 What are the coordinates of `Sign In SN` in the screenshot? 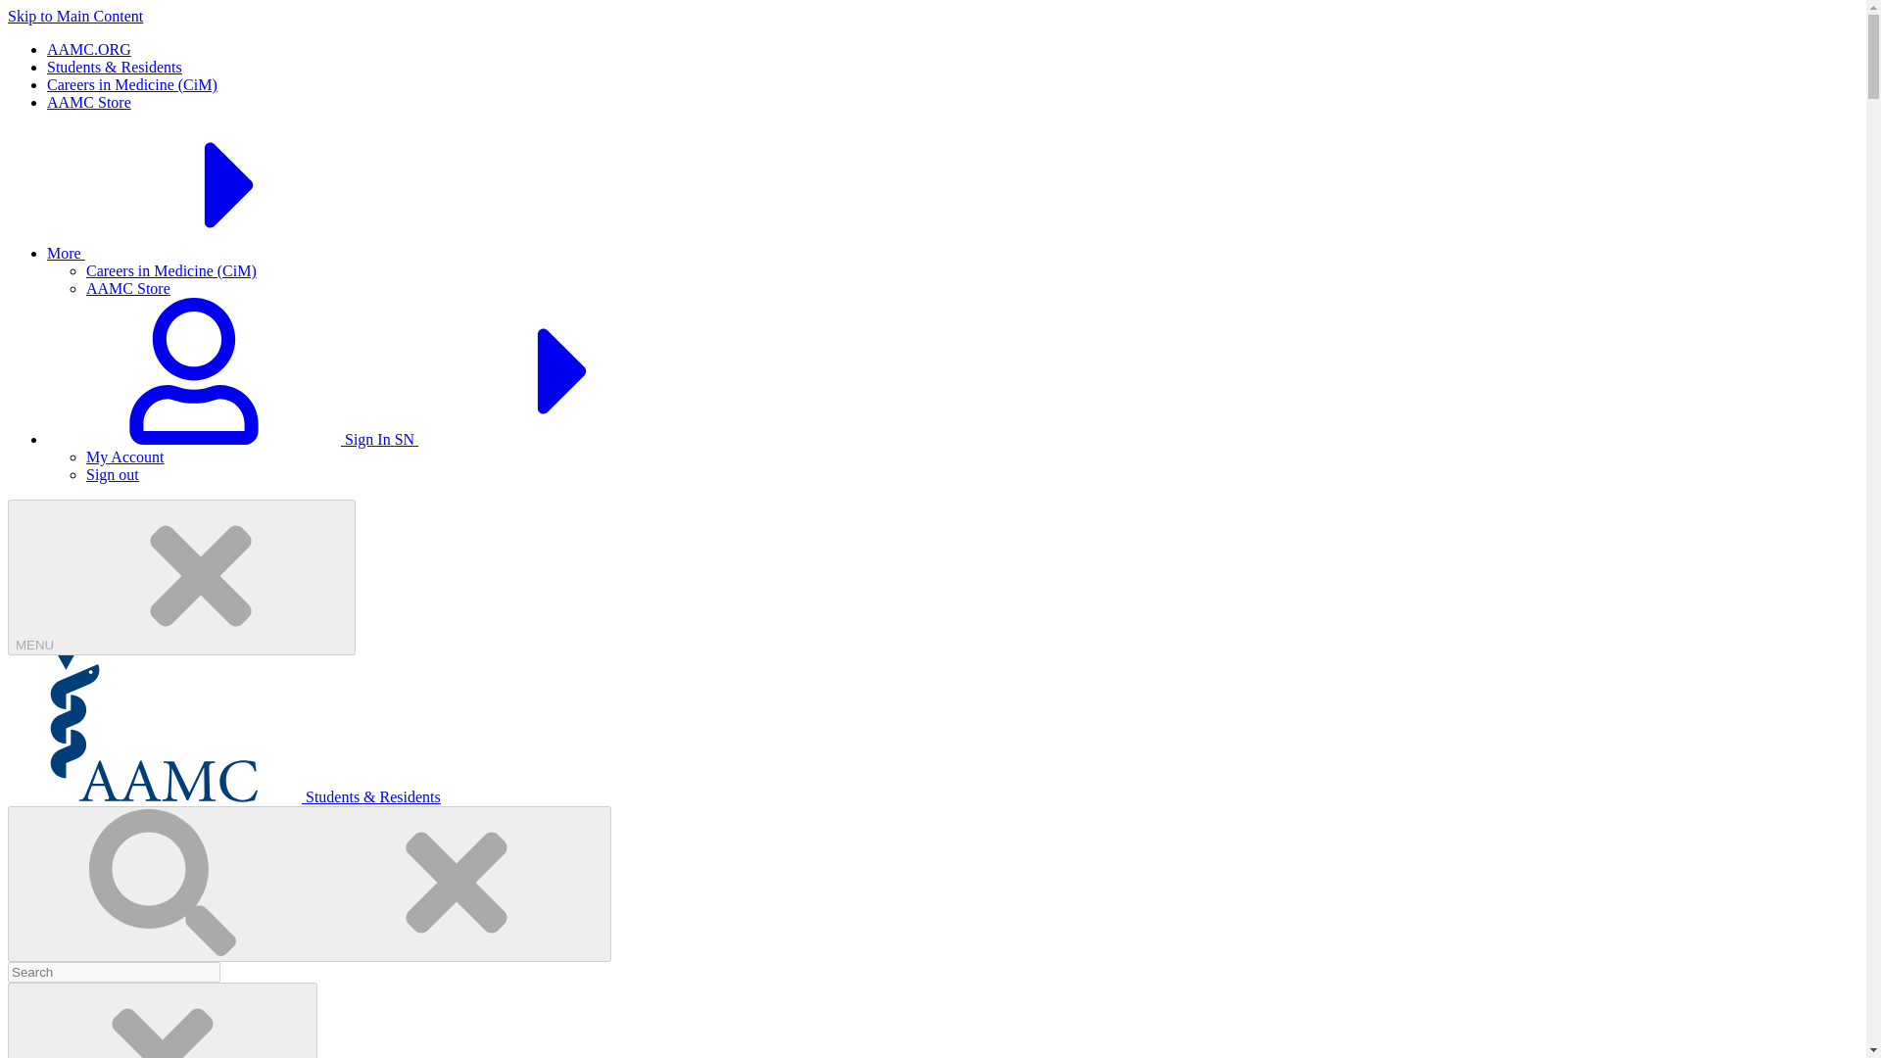 It's located at (380, 439).